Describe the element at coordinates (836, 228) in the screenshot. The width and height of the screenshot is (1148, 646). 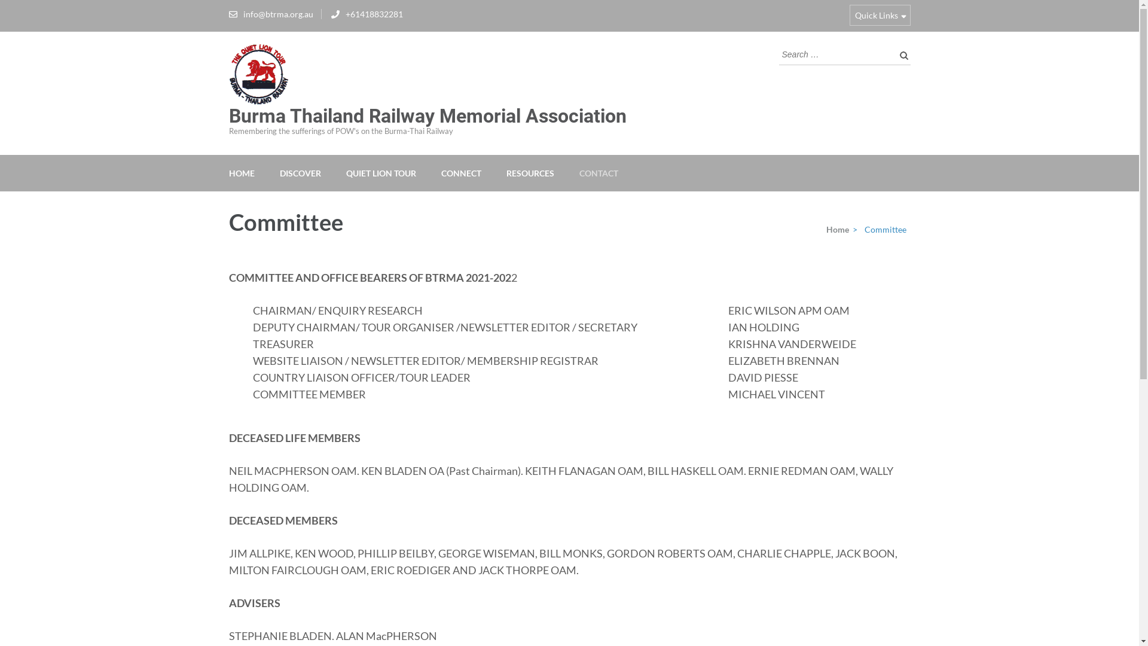
I see `Home` at that location.